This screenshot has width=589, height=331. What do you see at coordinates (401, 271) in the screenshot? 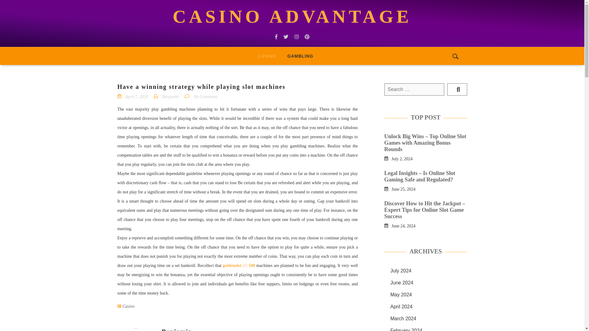
I see `July 2024` at bounding box center [401, 271].